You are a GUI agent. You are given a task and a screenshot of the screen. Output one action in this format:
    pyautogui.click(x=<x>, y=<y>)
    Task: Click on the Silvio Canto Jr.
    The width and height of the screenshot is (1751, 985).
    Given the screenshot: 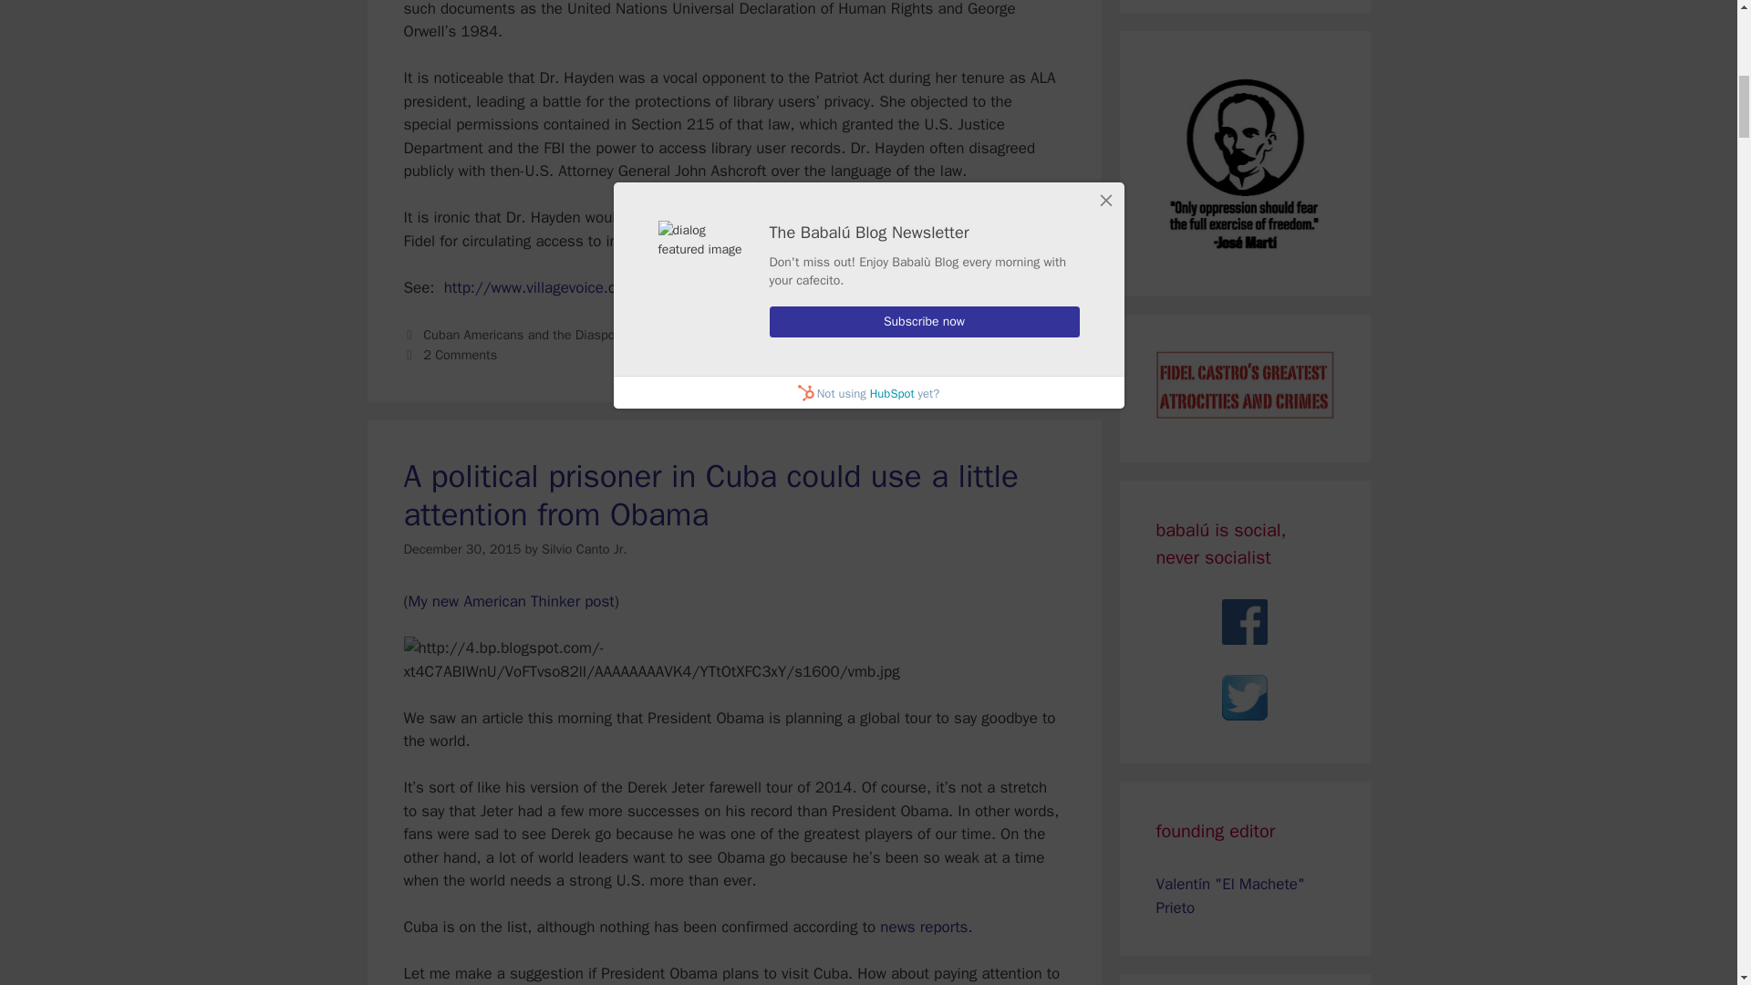 What is the action you would take?
    pyautogui.click(x=584, y=549)
    